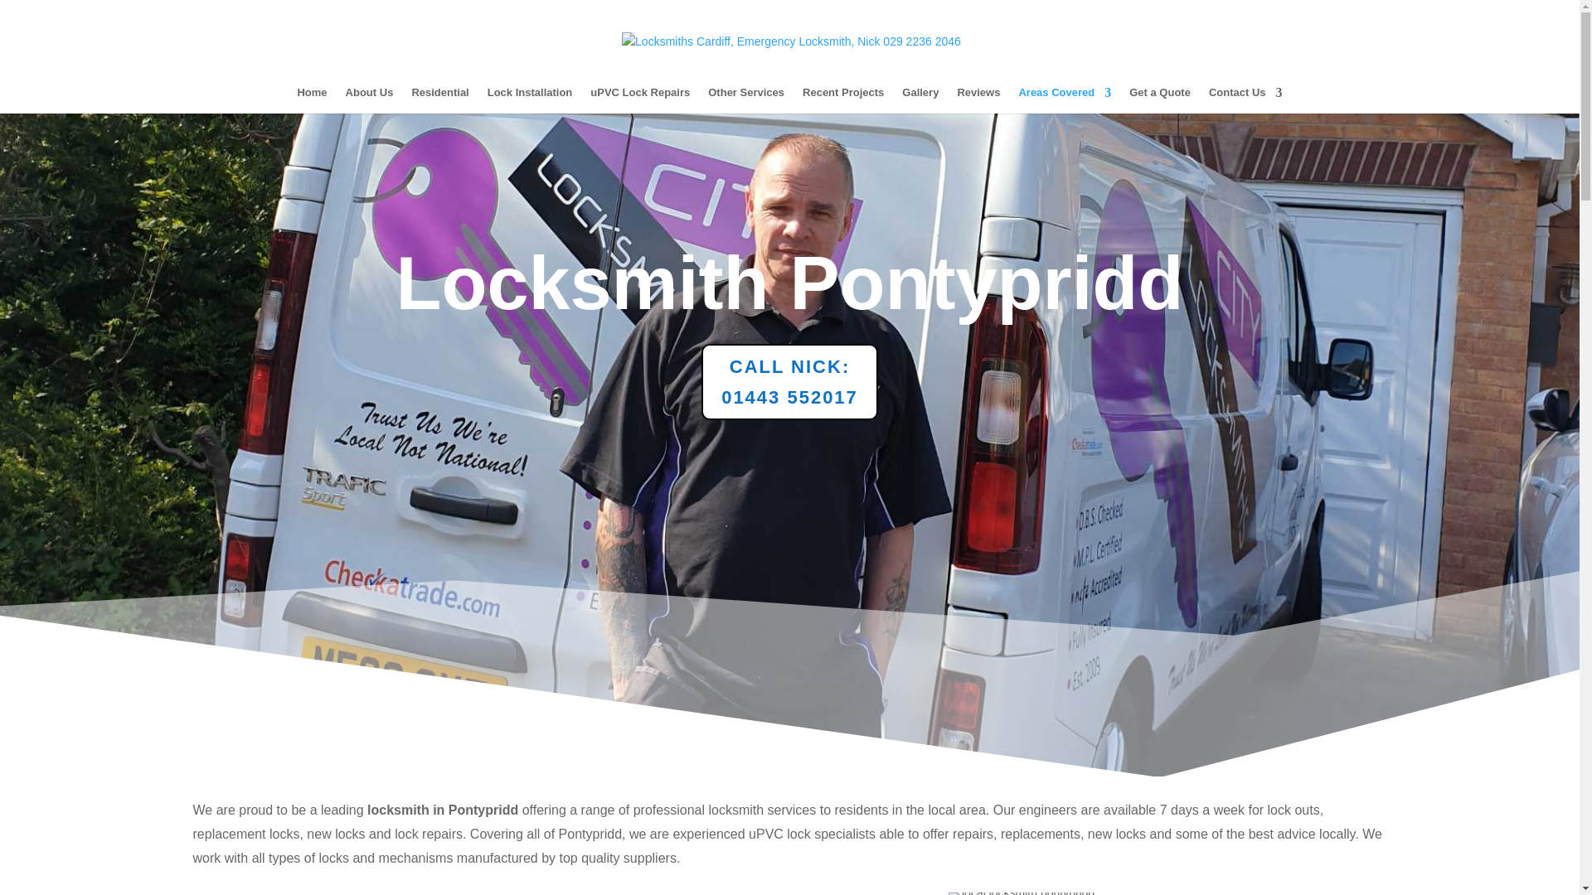 The height and width of the screenshot is (895, 1592). What do you see at coordinates (530, 99) in the screenshot?
I see `Lock Installation` at bounding box center [530, 99].